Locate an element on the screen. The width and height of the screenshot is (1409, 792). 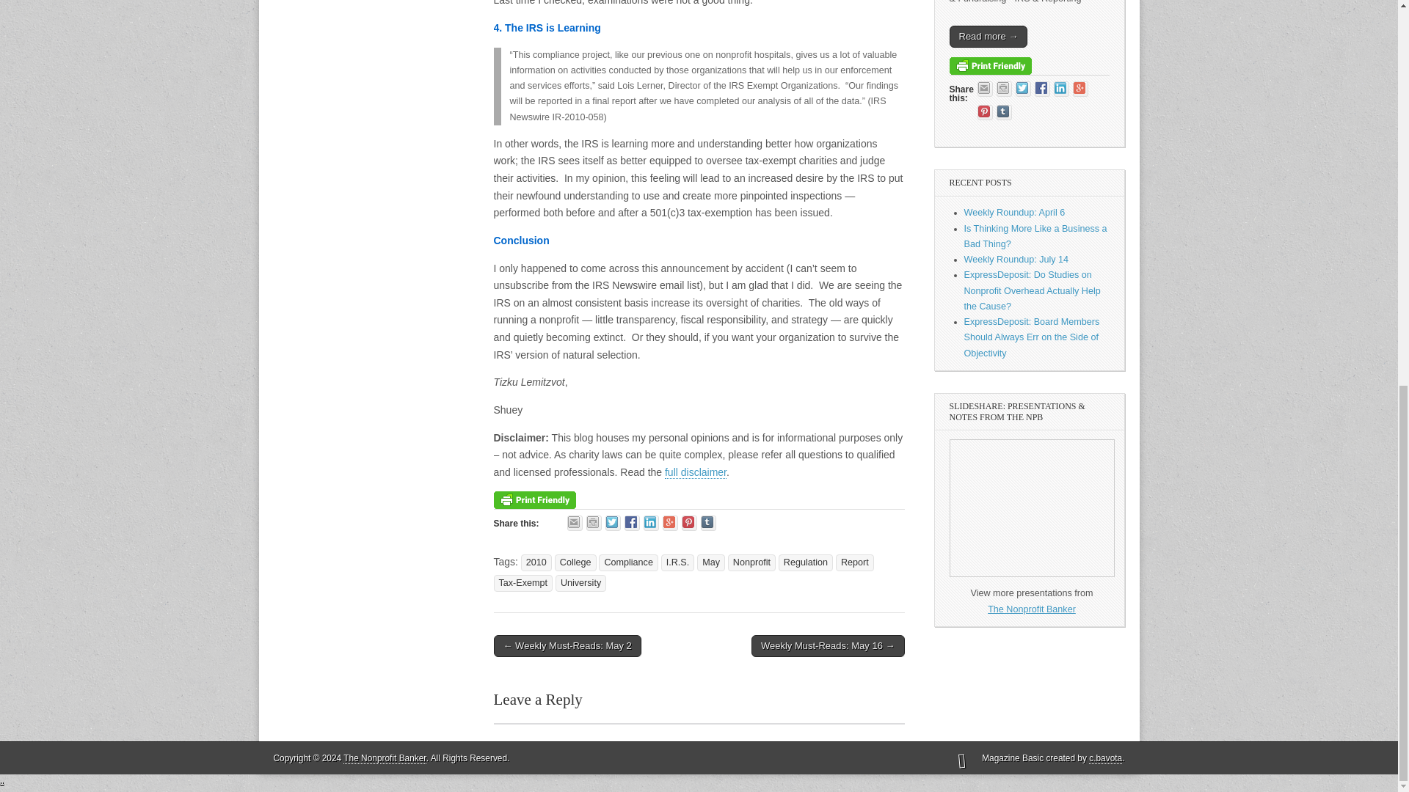
Click to share on Pinterest is located at coordinates (690, 523).